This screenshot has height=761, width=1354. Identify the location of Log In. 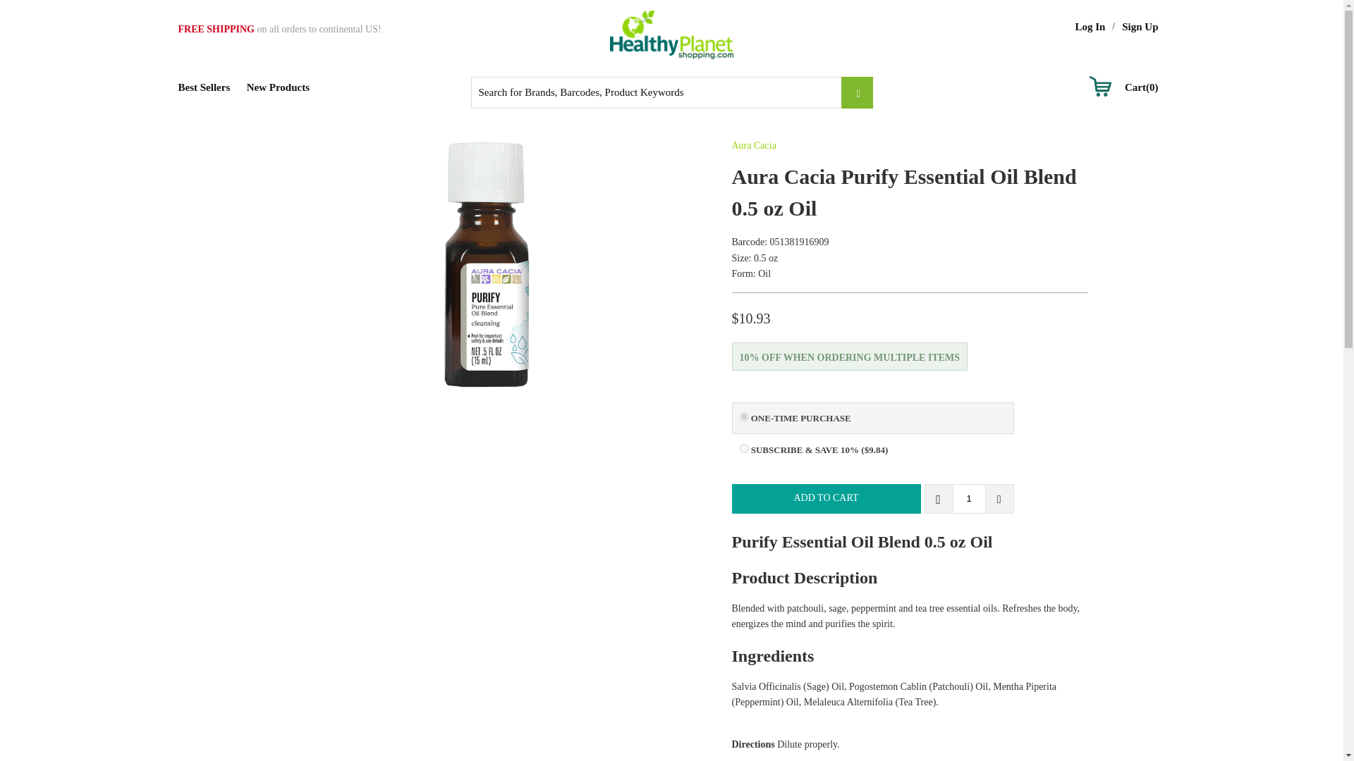
(1090, 27).